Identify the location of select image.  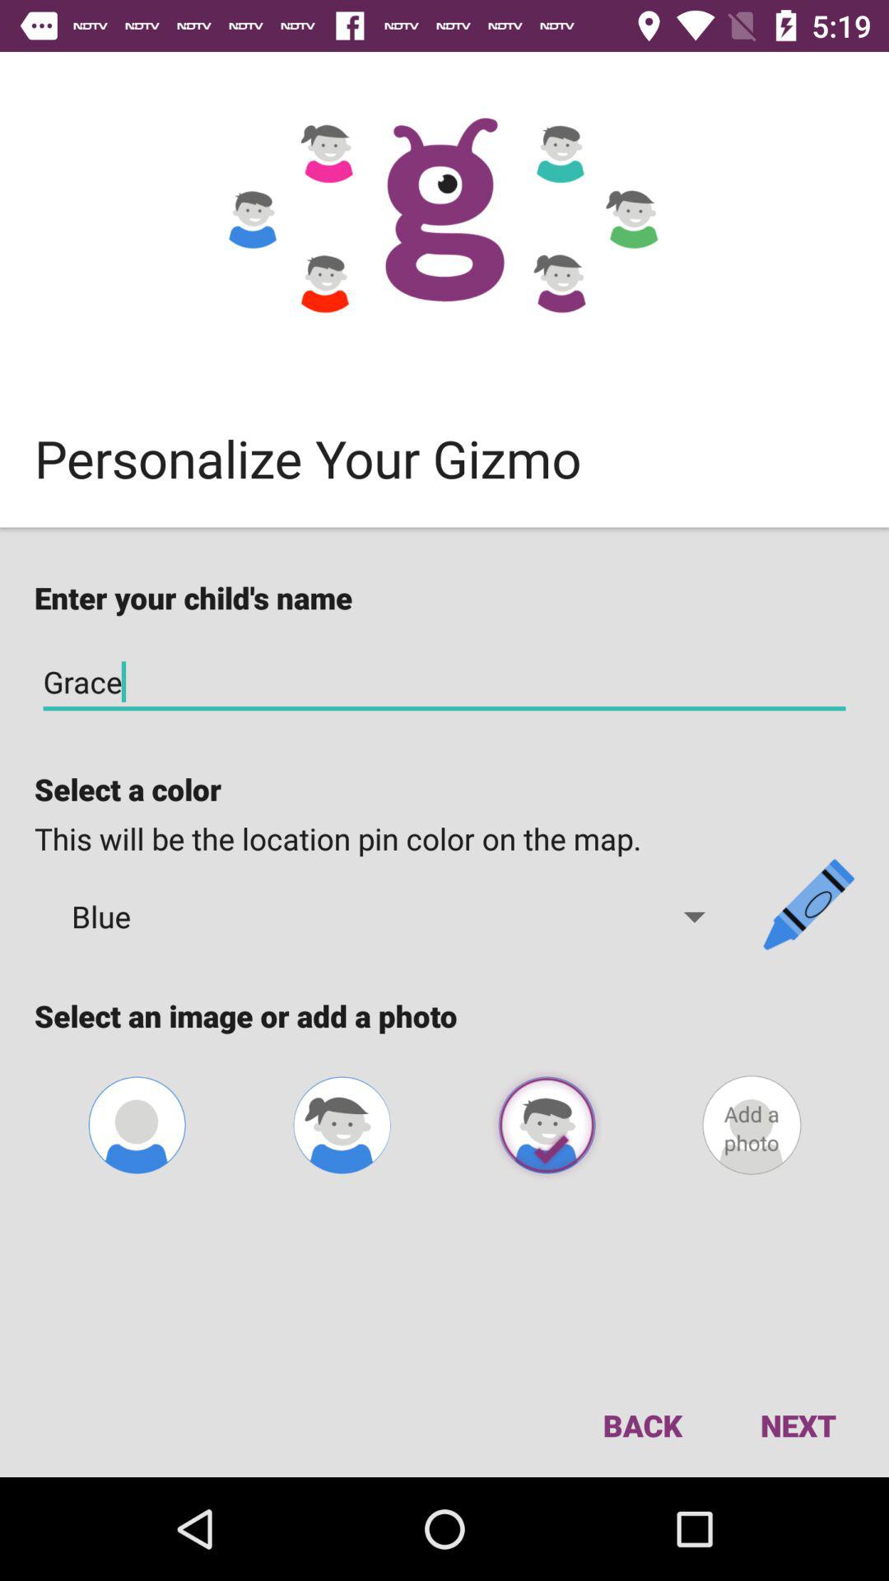
(547, 1125).